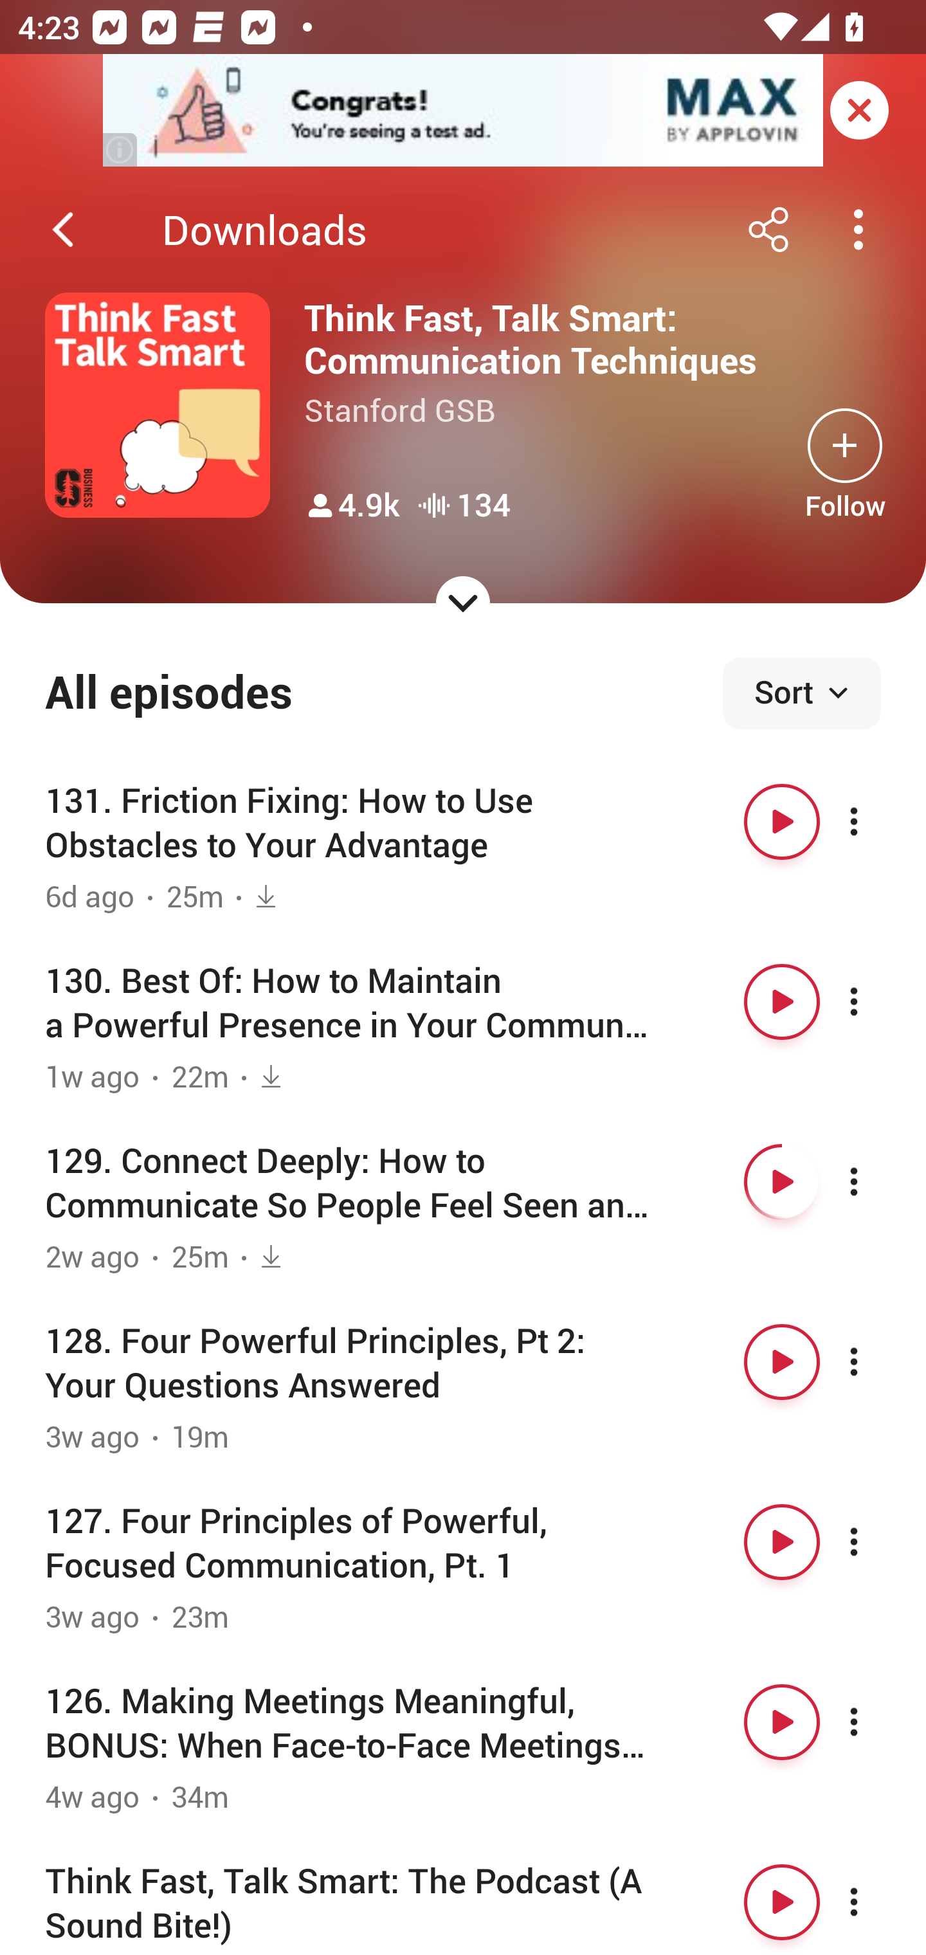 The height and width of the screenshot is (1955, 926). What do you see at coordinates (782, 1182) in the screenshot?
I see `Play button` at bounding box center [782, 1182].